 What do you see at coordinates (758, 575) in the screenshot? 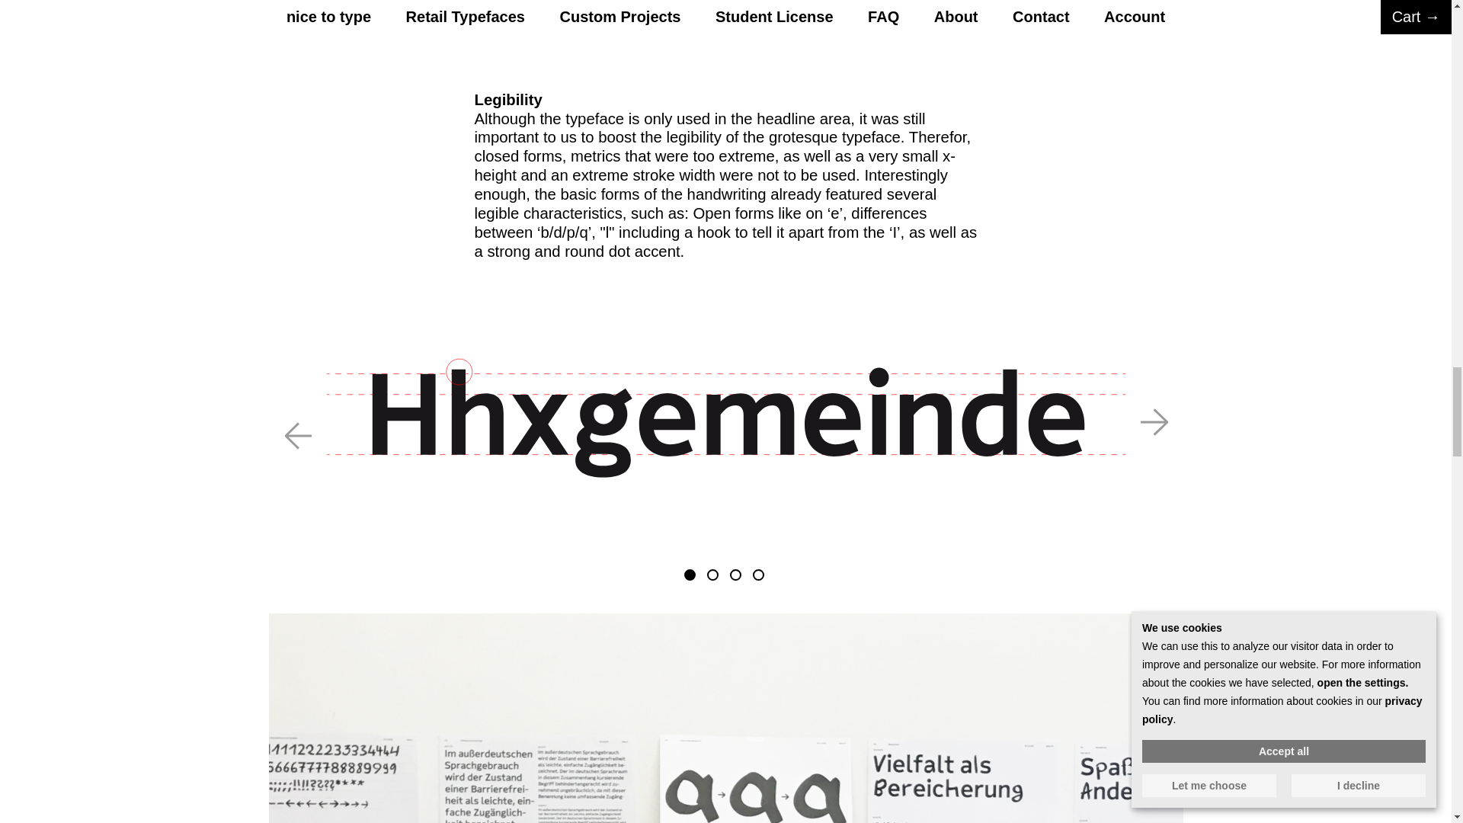
I see `4` at bounding box center [758, 575].